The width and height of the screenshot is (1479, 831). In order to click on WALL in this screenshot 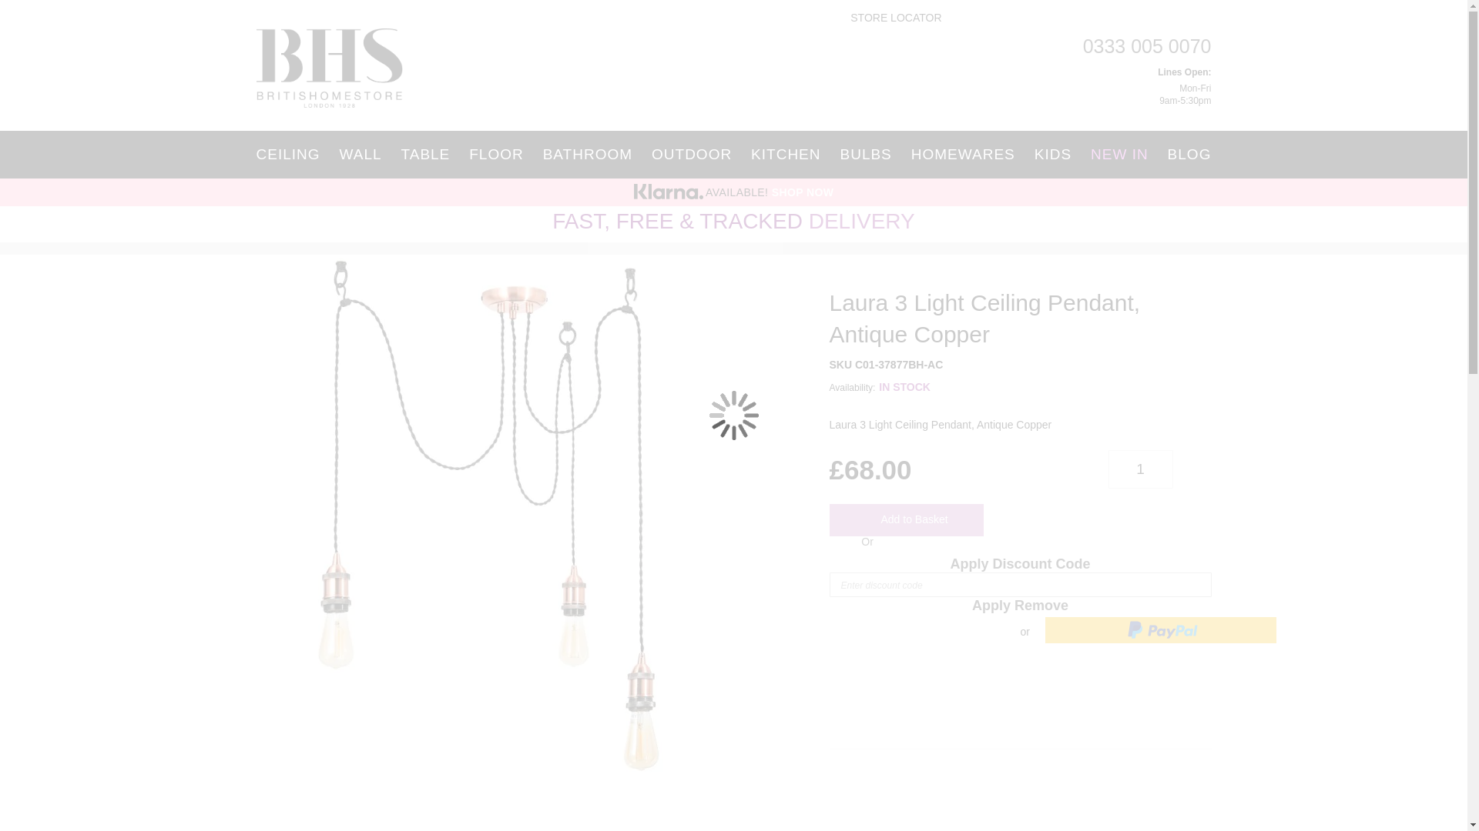, I will do `click(360, 154)`.